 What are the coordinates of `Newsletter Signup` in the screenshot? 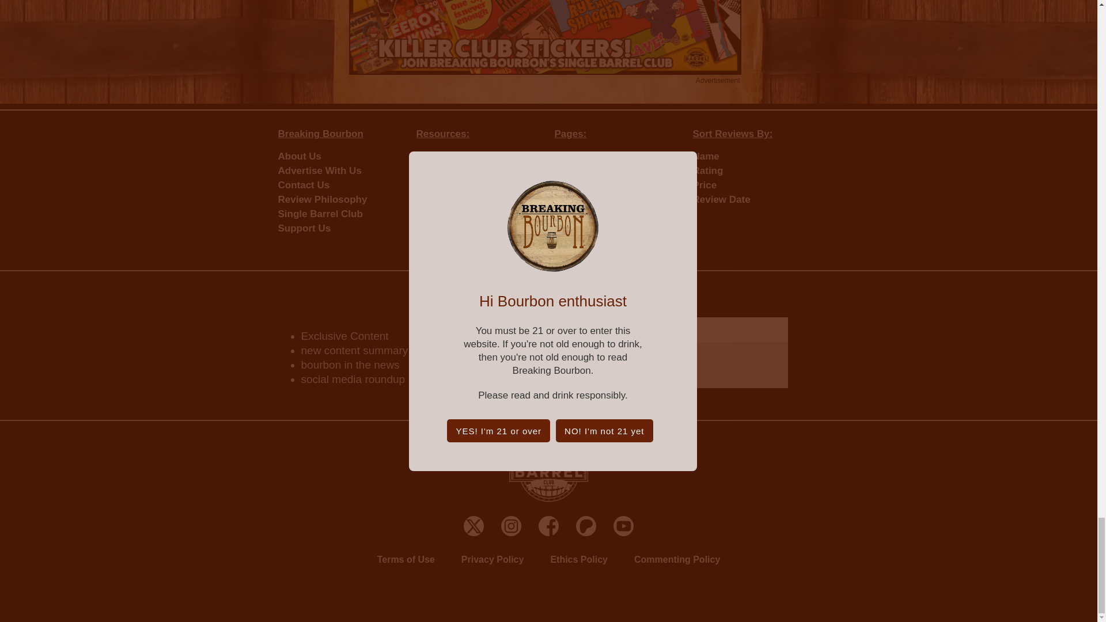 It's located at (687, 352).